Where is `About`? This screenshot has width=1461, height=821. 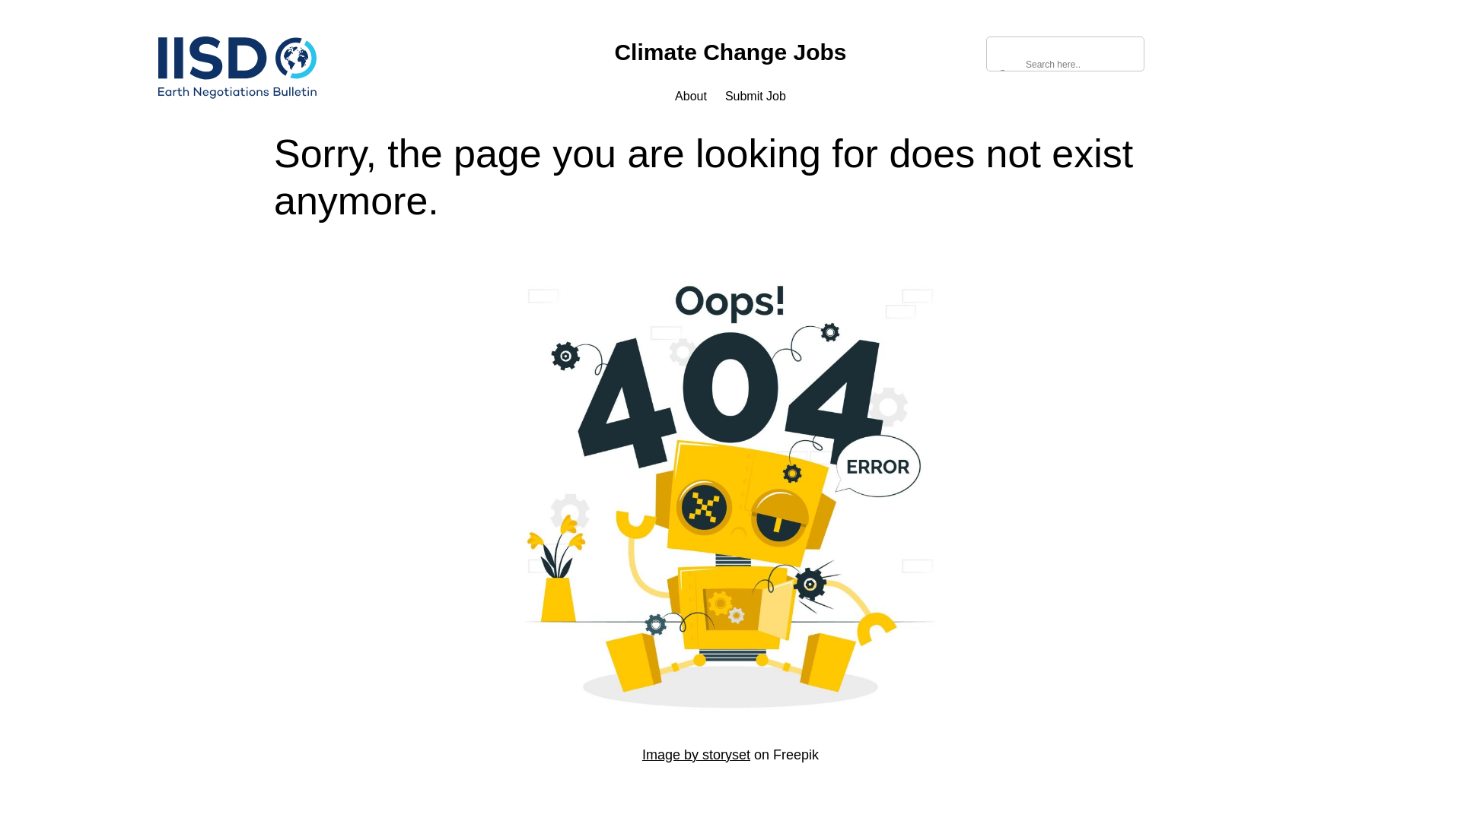 About is located at coordinates (691, 97).